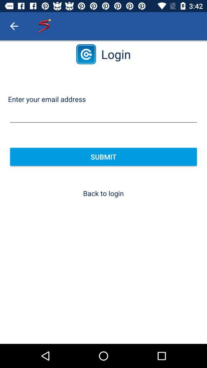 The width and height of the screenshot is (207, 368). Describe the element at coordinates (103, 156) in the screenshot. I see `turn off the item above the back to login item` at that location.